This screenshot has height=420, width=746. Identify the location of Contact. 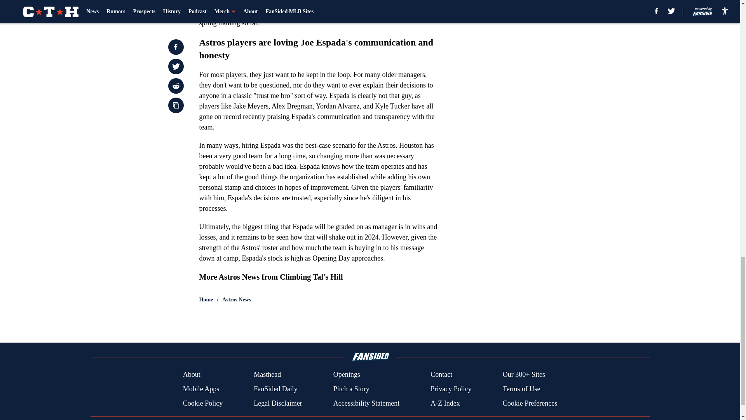
(441, 375).